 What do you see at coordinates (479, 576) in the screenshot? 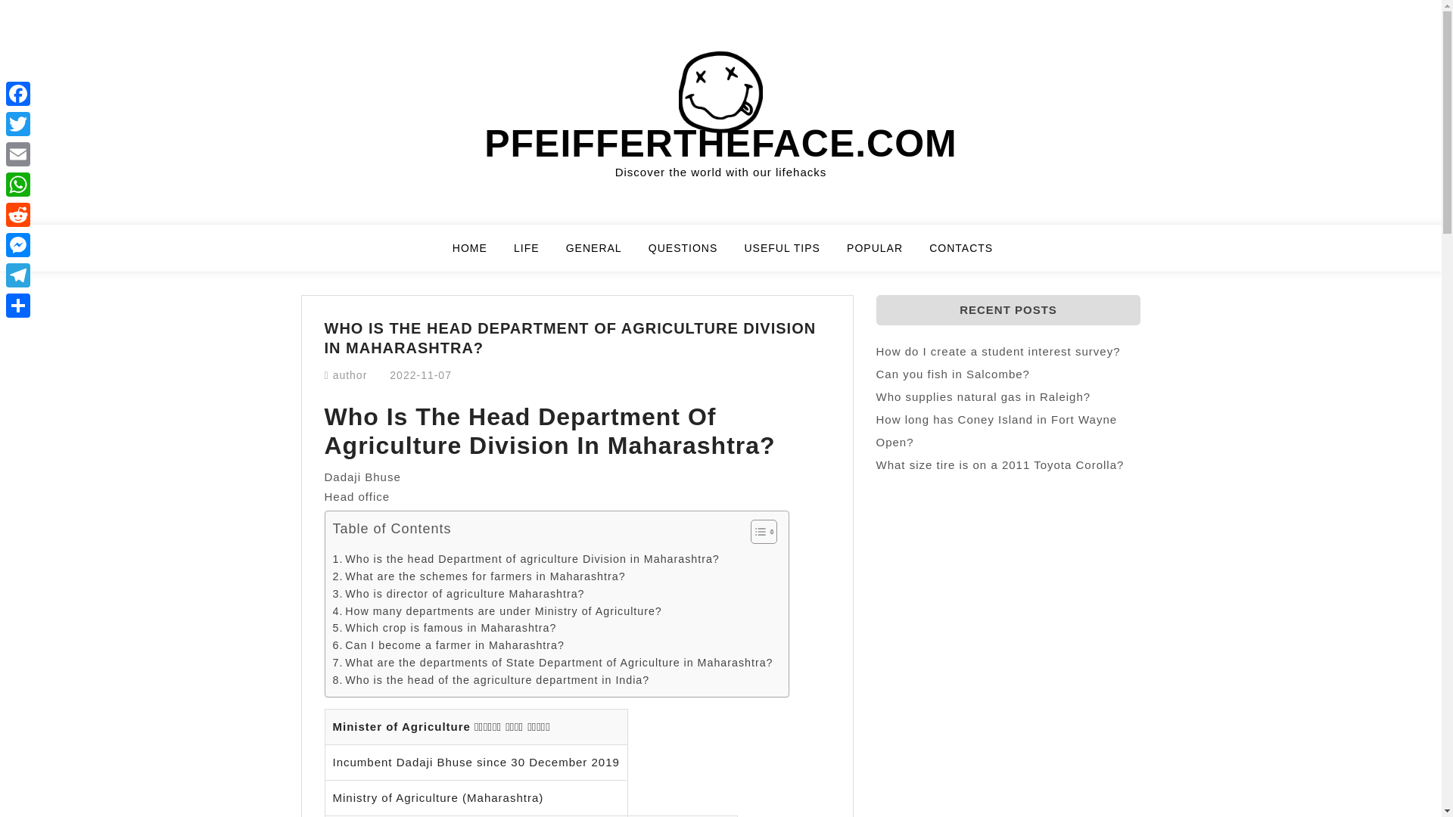
I see `What are the schemes for farmers in Maharashtra?` at bounding box center [479, 576].